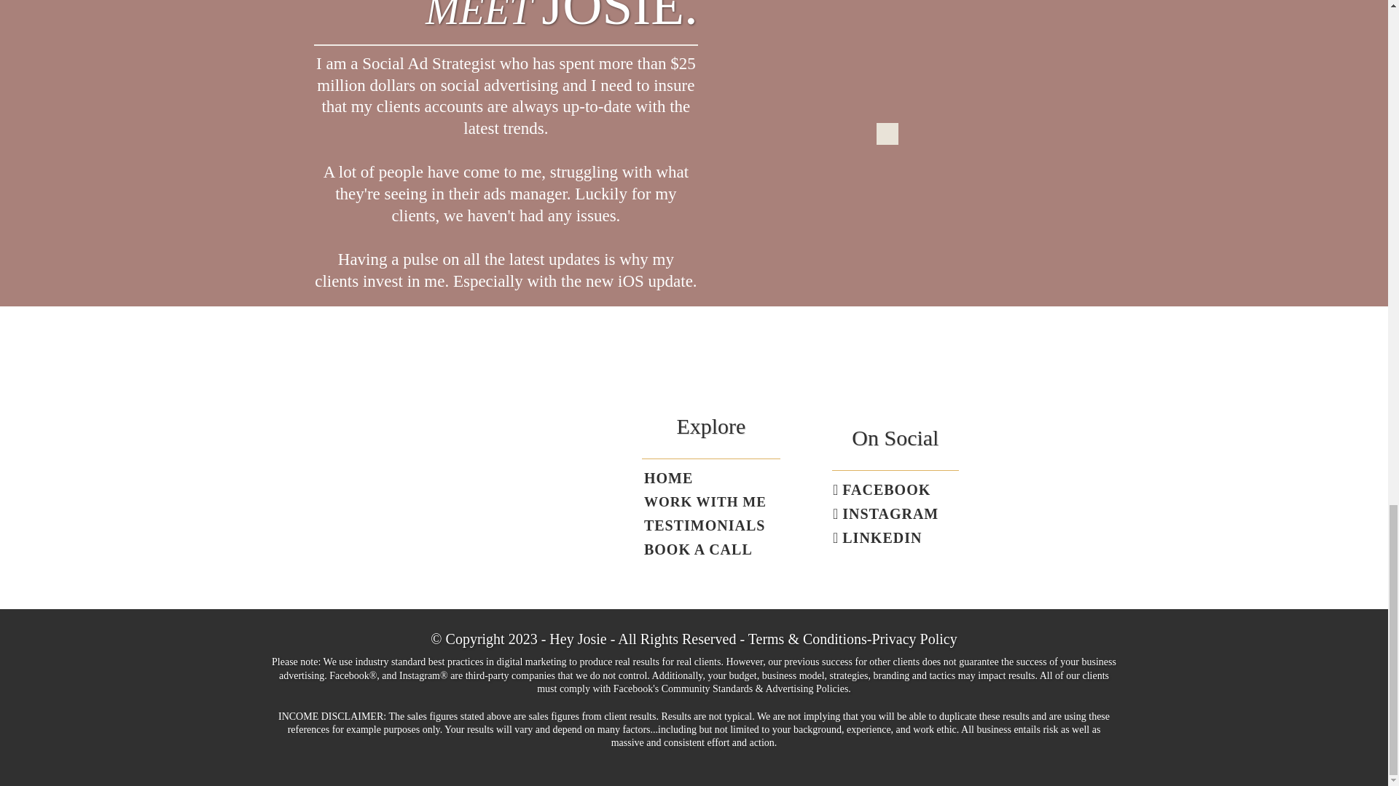 This screenshot has height=786, width=1399. What do you see at coordinates (705, 525) in the screenshot?
I see `TESTIMONIALS` at bounding box center [705, 525].